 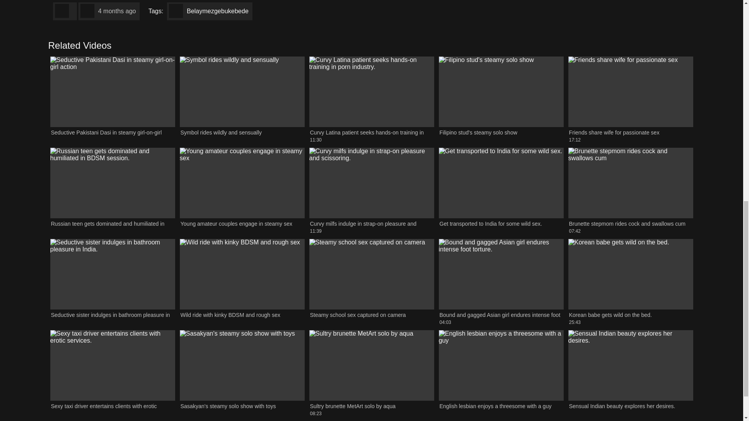 What do you see at coordinates (112, 99) in the screenshot?
I see `Sasakyan's steamy solo show with toys` at bounding box center [112, 99].